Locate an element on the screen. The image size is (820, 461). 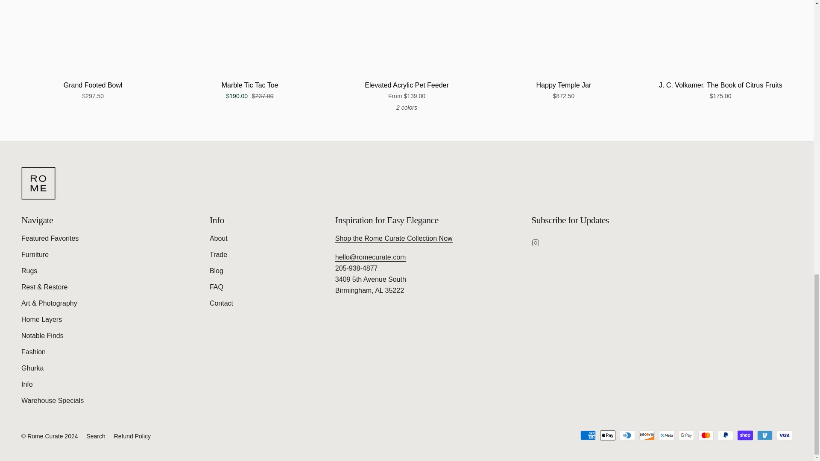
American Express is located at coordinates (588, 435).